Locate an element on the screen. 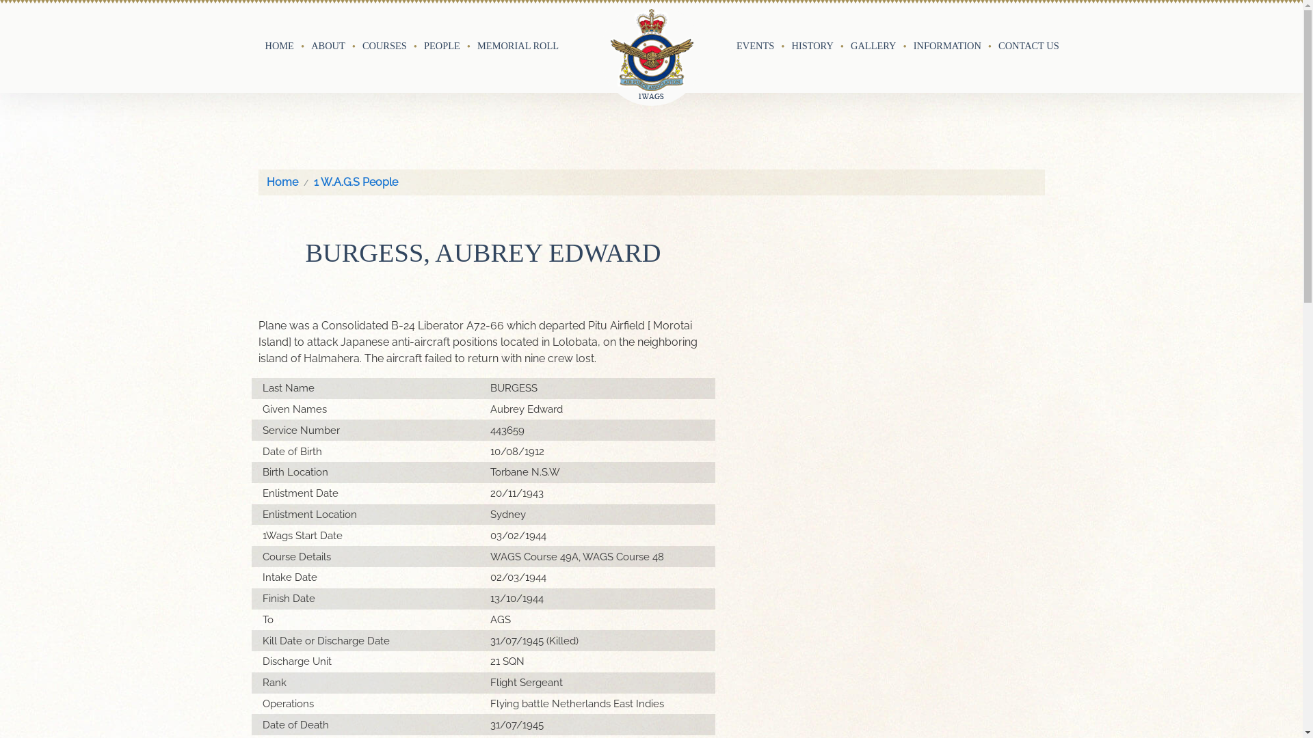  INFORMATION is located at coordinates (948, 46).